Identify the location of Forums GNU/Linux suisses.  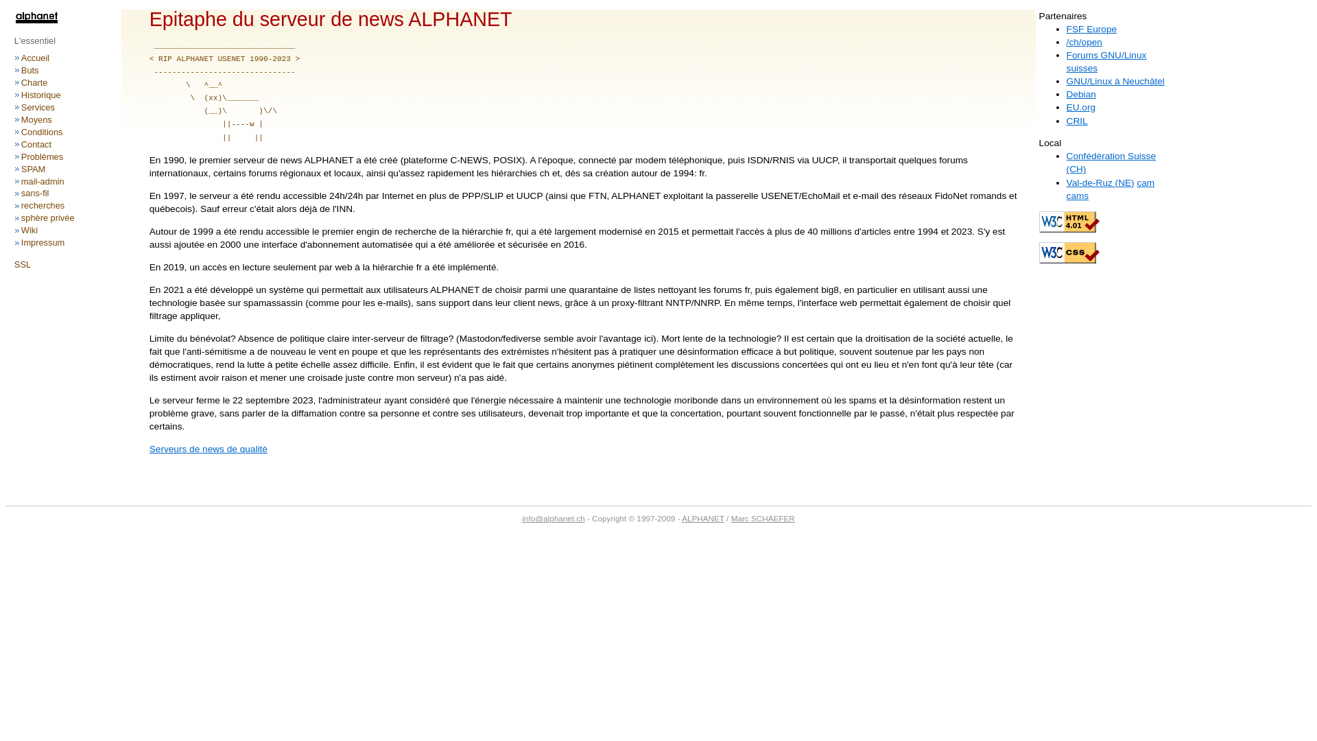
(1107, 62).